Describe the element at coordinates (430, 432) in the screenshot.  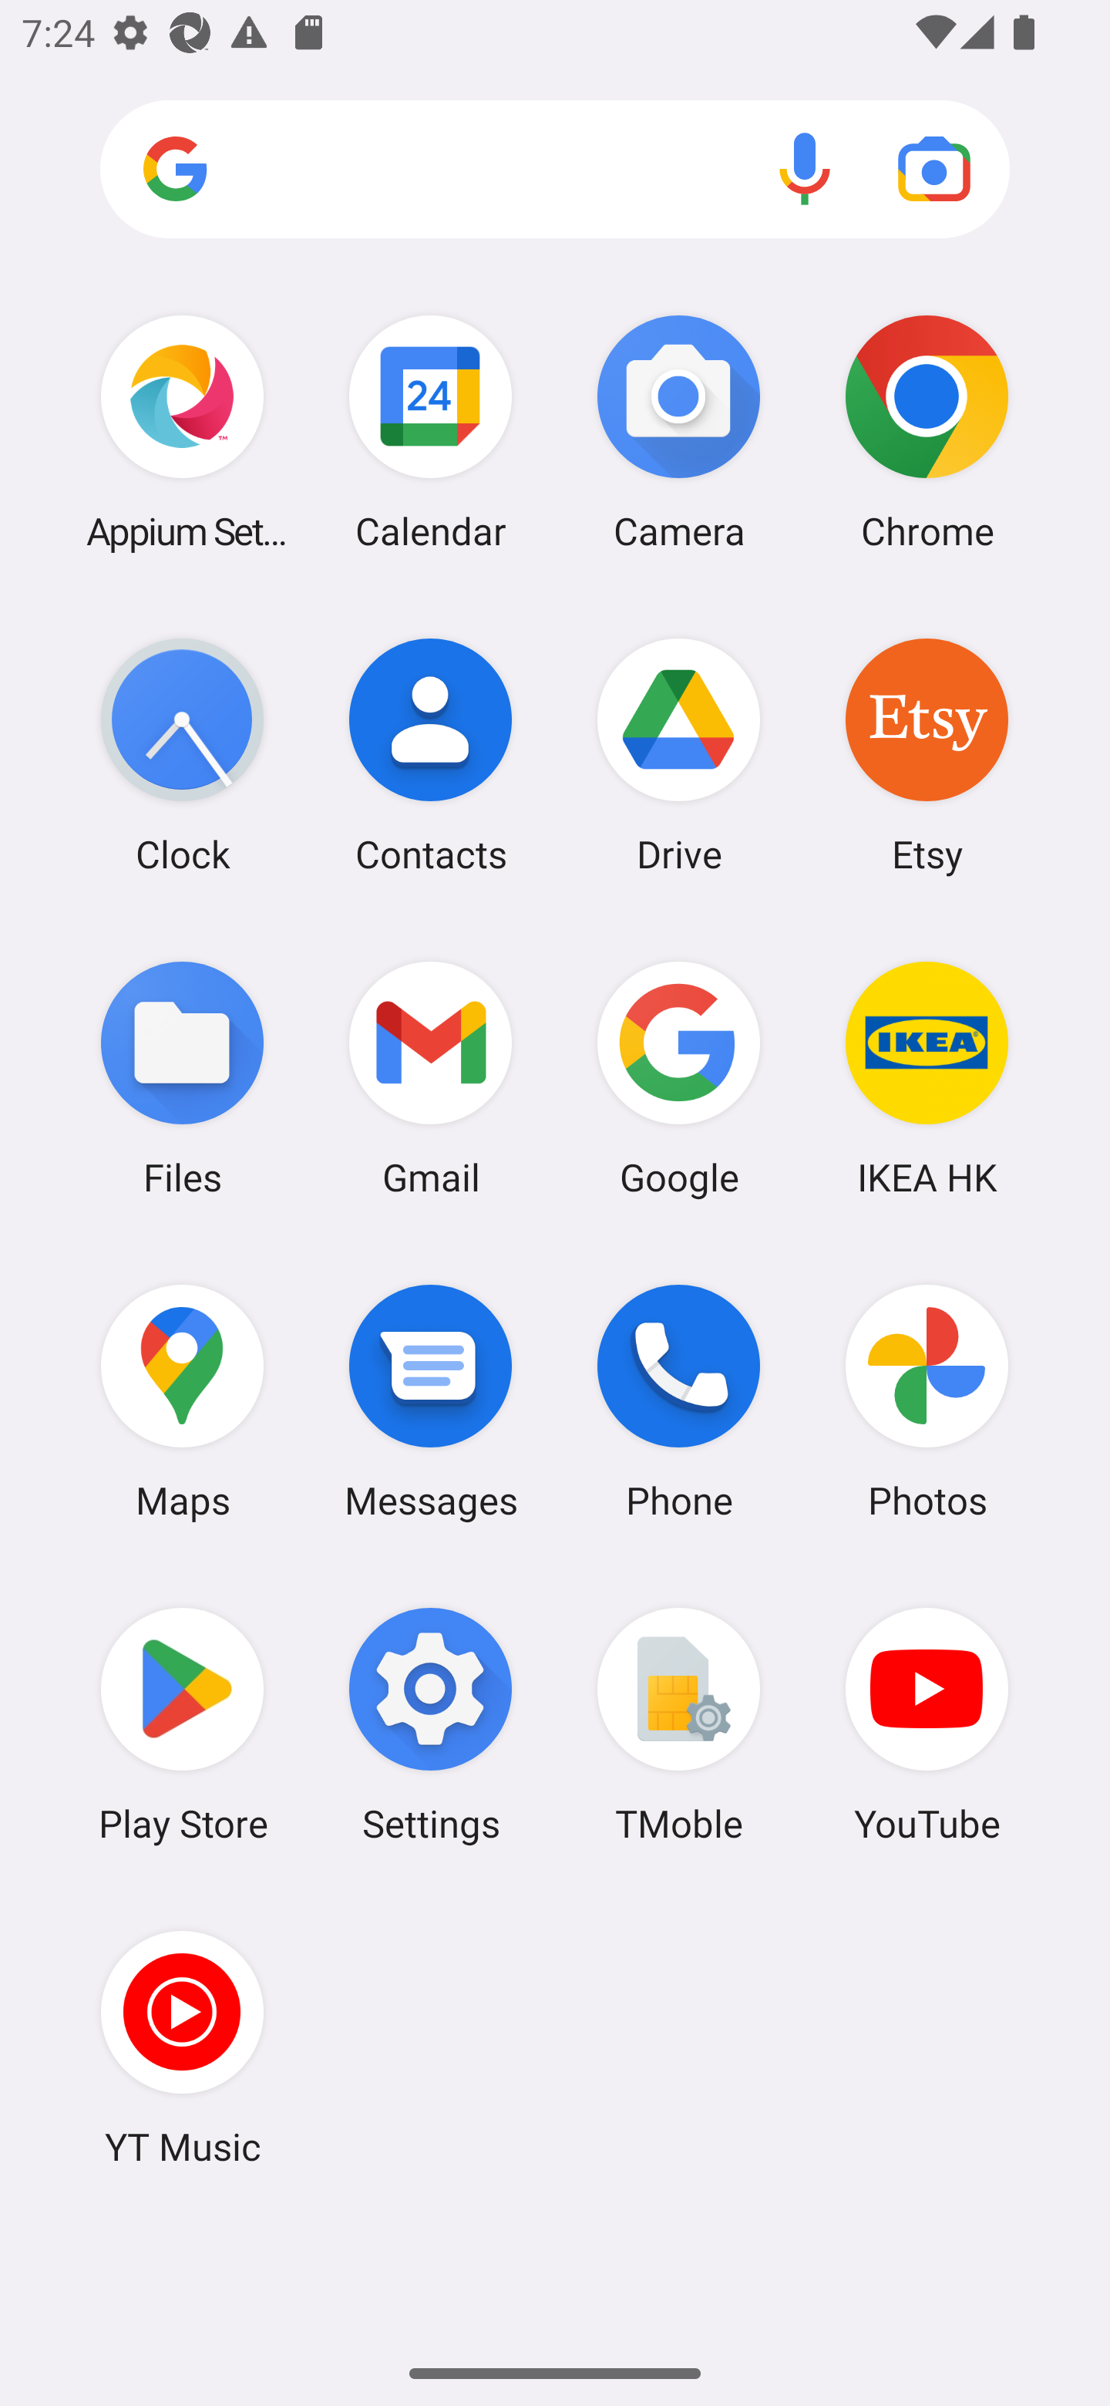
I see `Calendar` at that location.